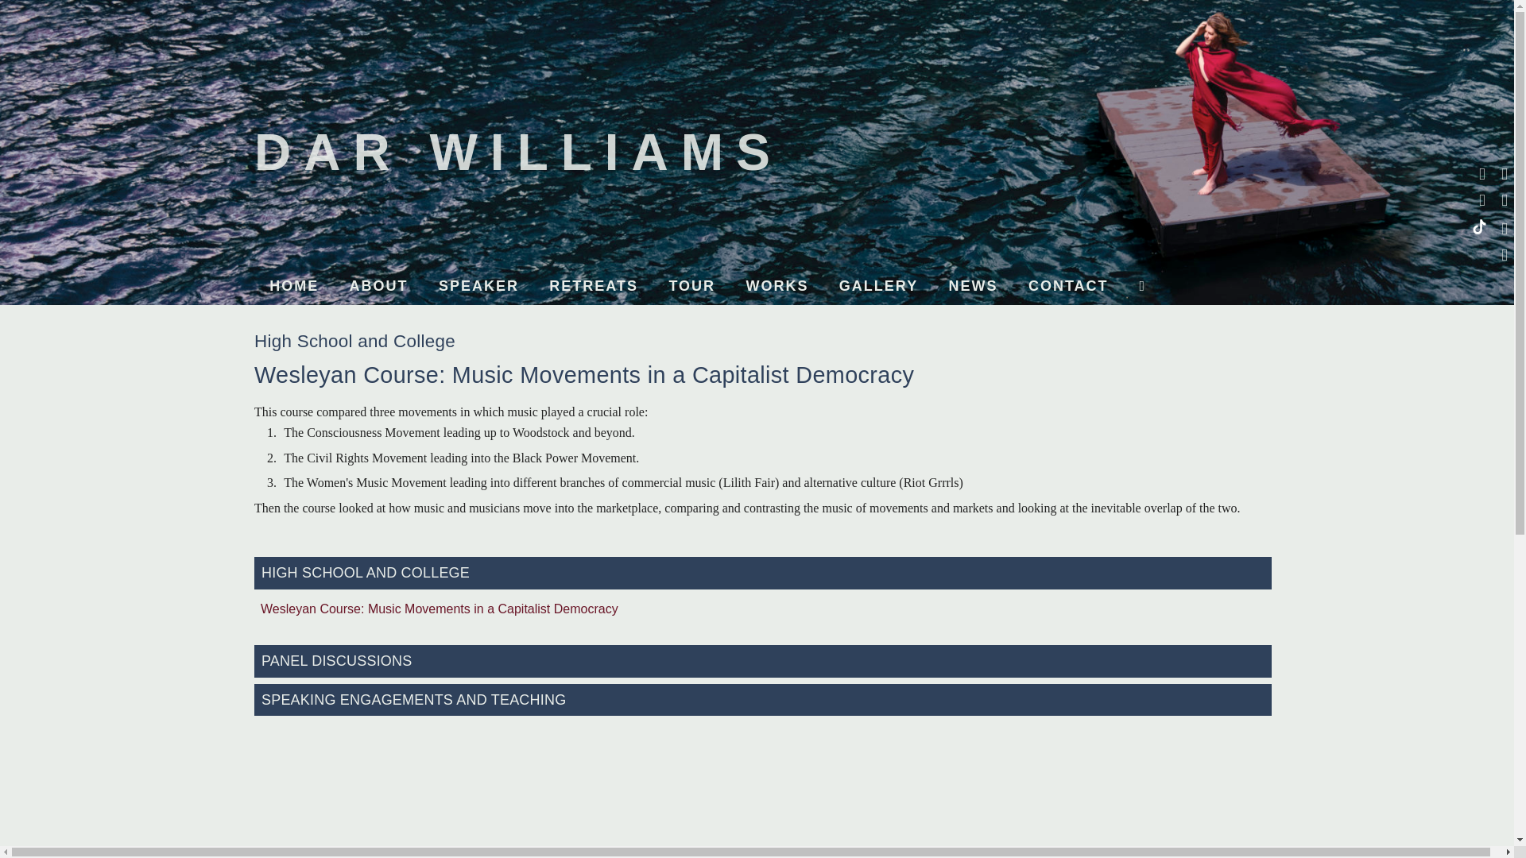  Describe the element at coordinates (378, 286) in the screenshot. I see `ABOUT` at that location.